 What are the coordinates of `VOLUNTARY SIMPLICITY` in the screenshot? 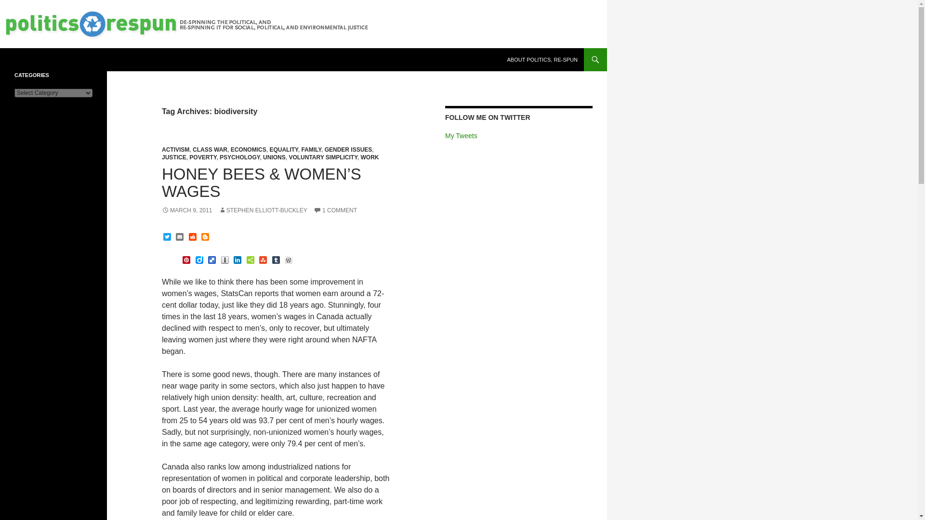 It's located at (323, 157).